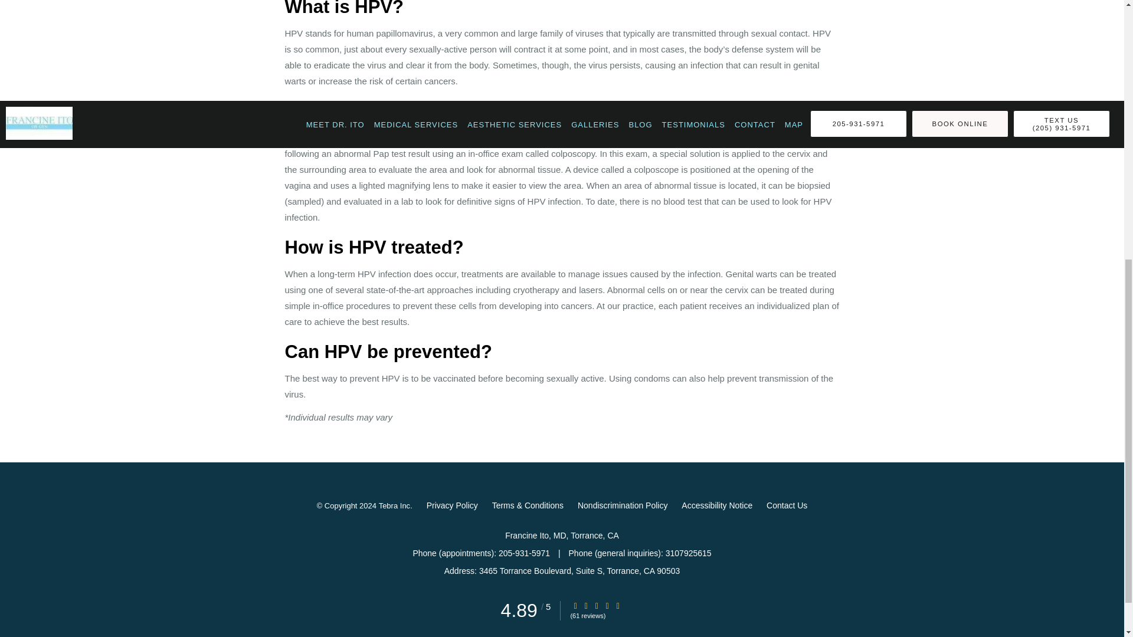 The width and height of the screenshot is (1133, 637). Describe the element at coordinates (607, 605) in the screenshot. I see `Star Rating` at that location.